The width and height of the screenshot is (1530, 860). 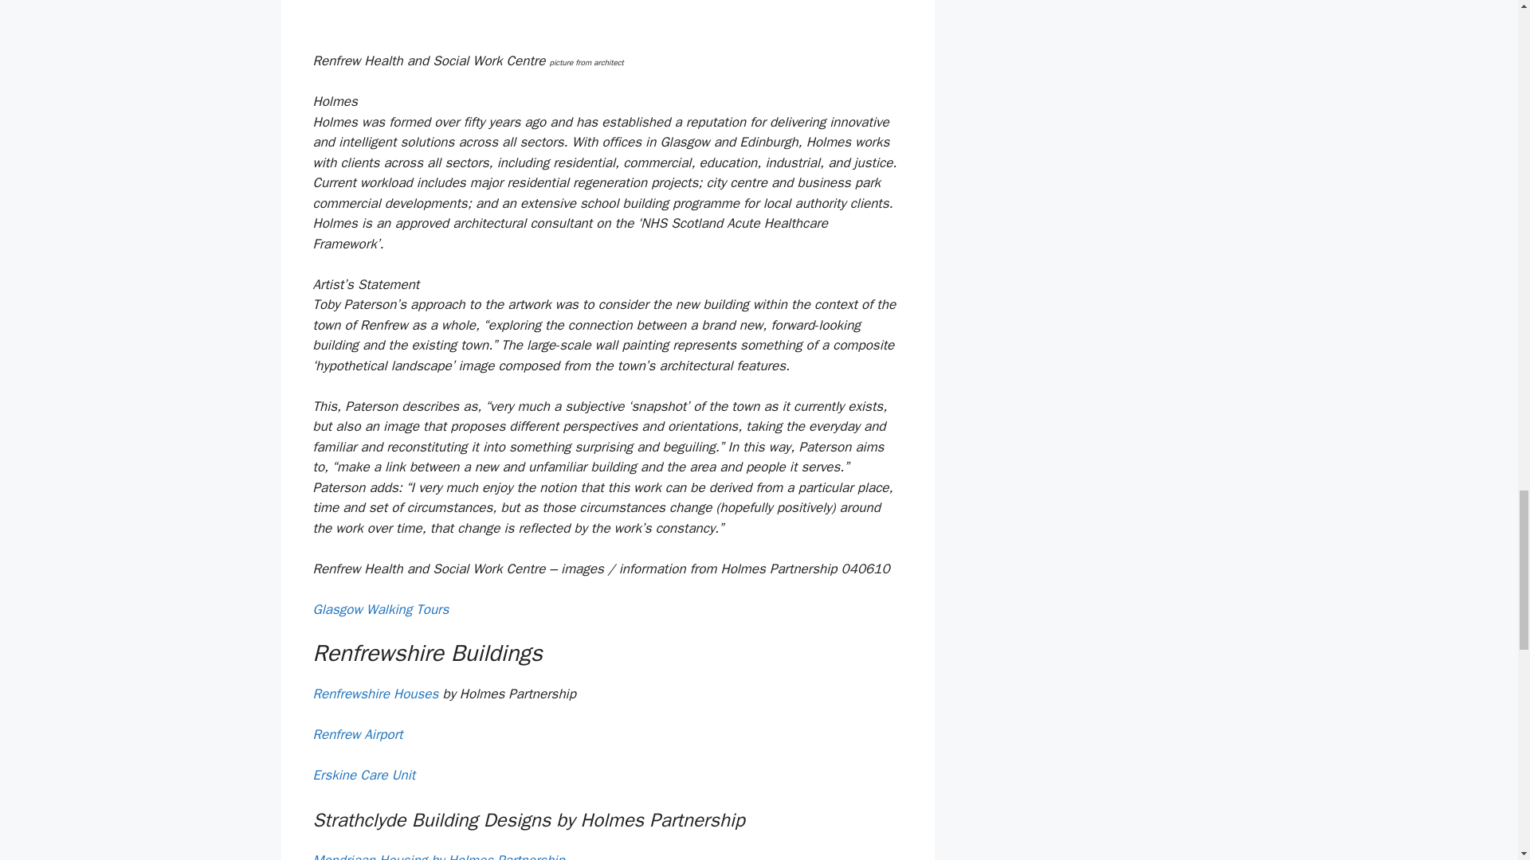 I want to click on Renfrew Airport, so click(x=357, y=734).